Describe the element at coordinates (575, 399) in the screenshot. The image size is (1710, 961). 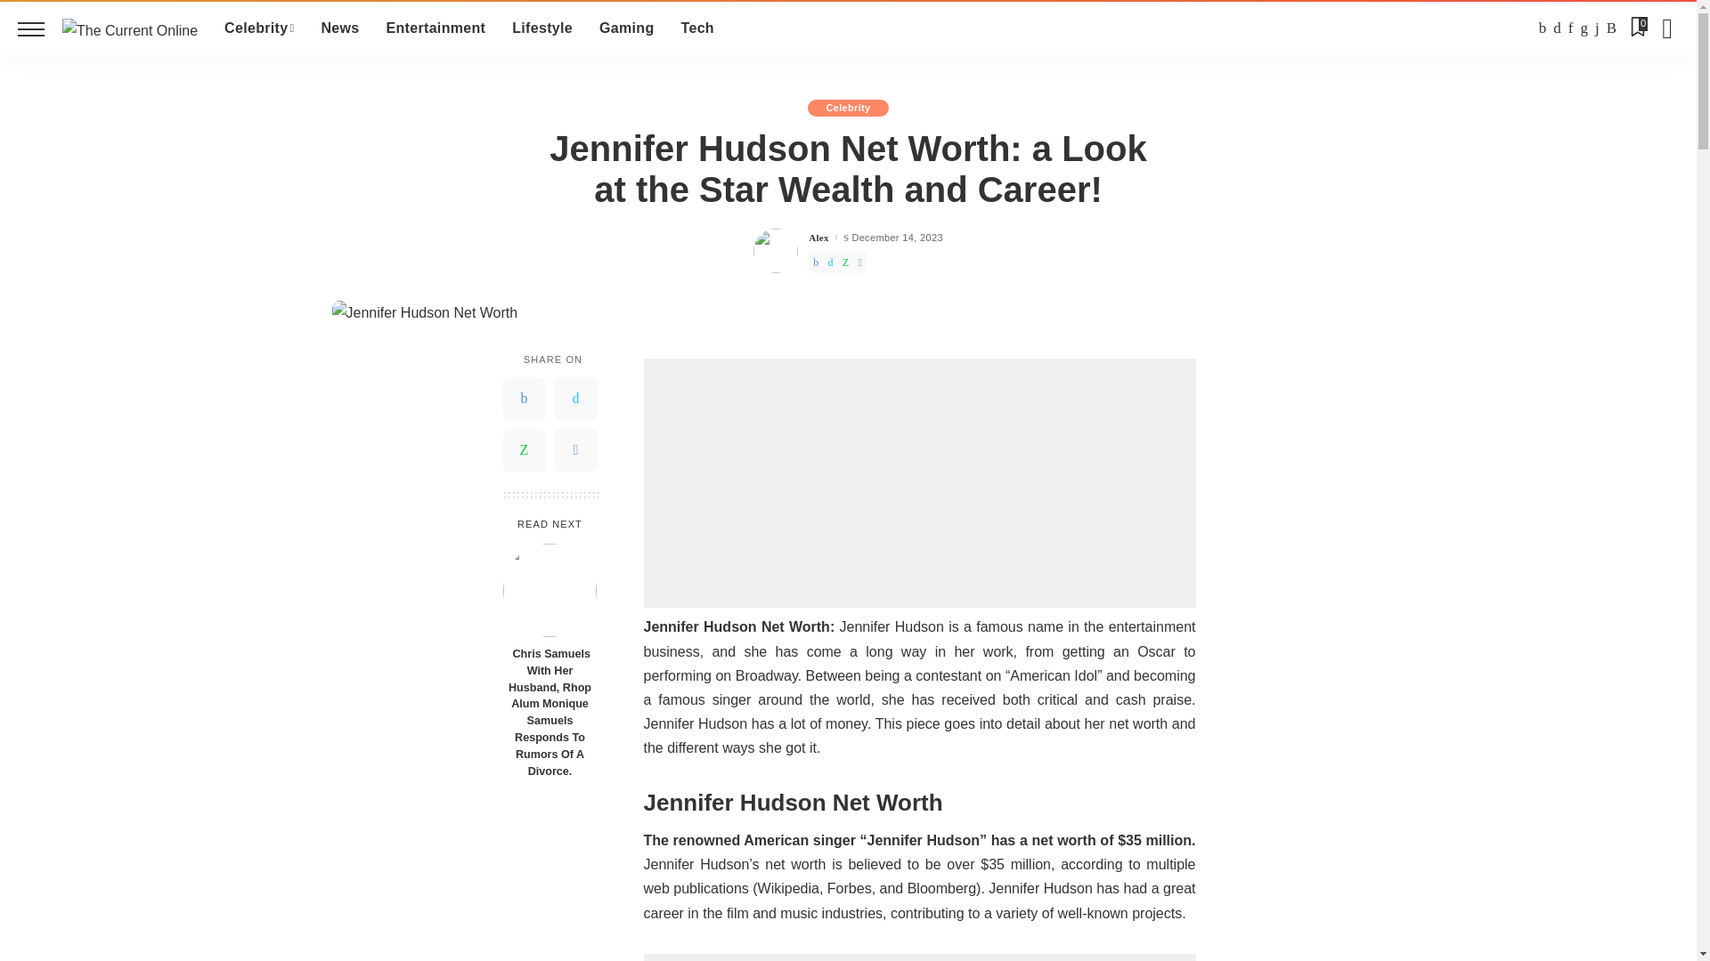
I see `Twitter` at that location.